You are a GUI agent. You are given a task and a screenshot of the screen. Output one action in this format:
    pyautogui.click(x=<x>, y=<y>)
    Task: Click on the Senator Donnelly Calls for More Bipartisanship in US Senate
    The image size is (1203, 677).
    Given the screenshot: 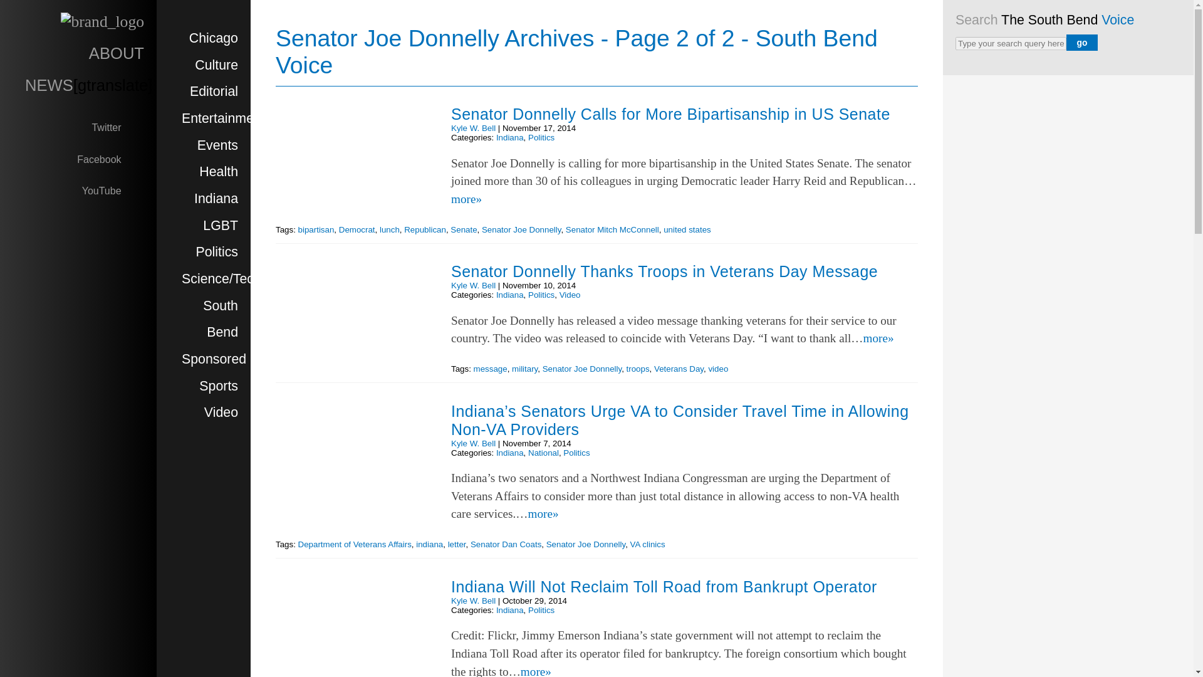 What is the action you would take?
    pyautogui.click(x=670, y=114)
    